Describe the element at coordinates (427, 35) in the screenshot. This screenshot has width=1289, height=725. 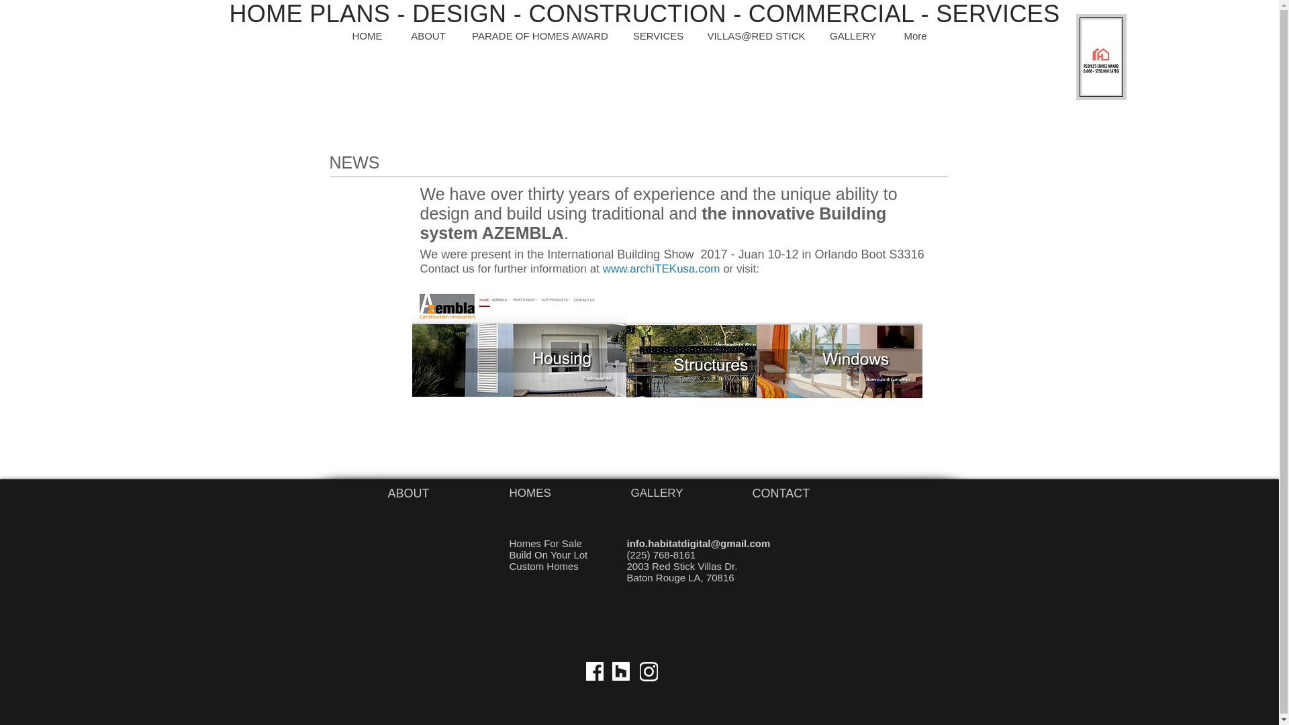
I see `ABOUT` at that location.